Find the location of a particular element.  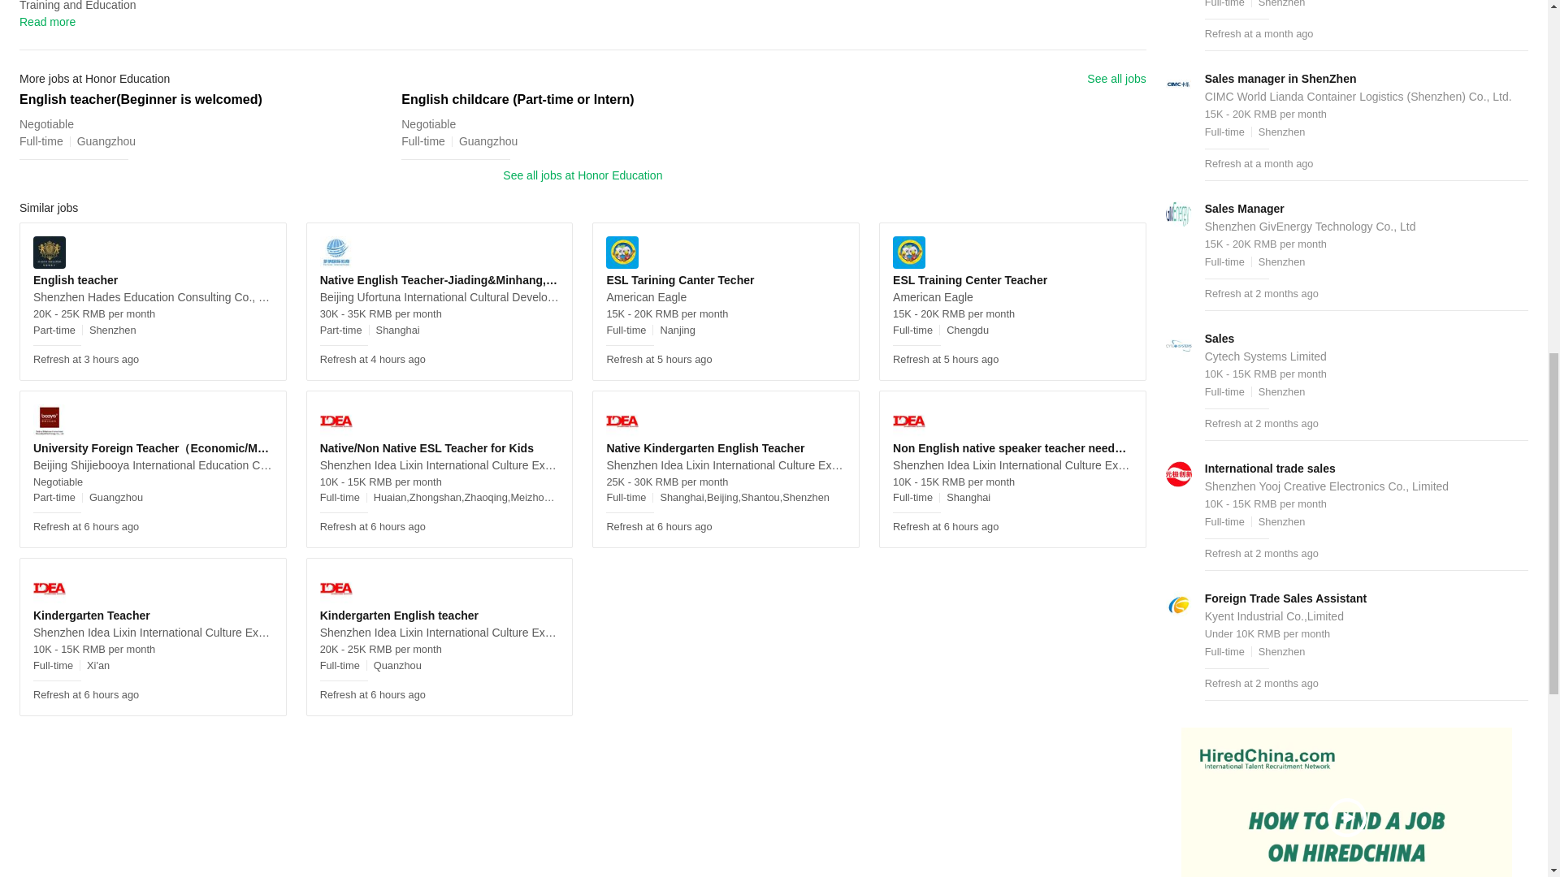

Read more is located at coordinates (47, 21).